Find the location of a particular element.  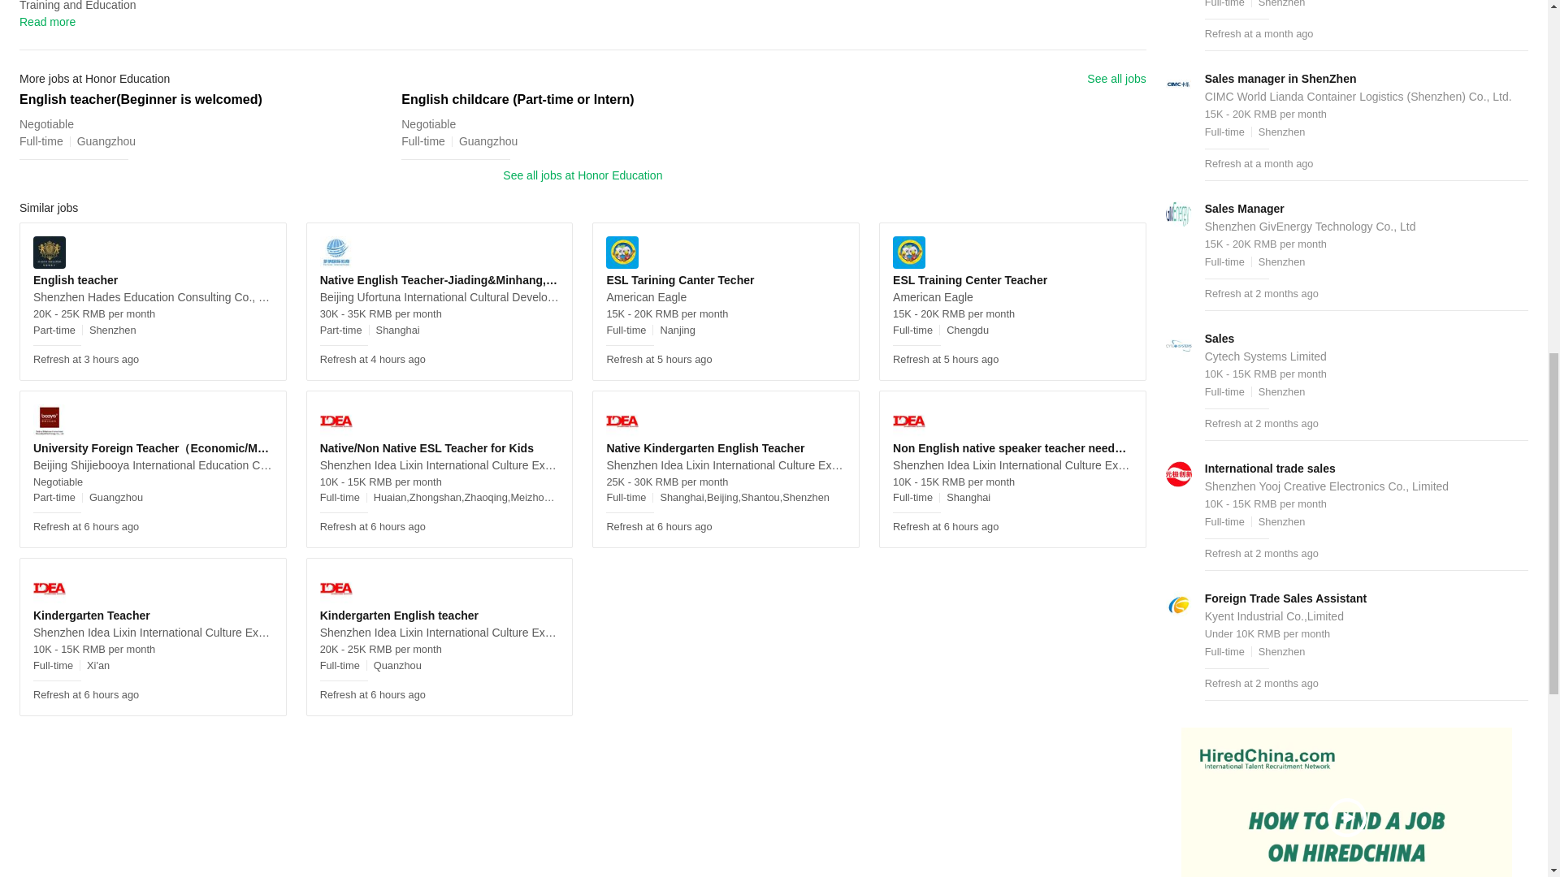

Read more is located at coordinates (47, 21).